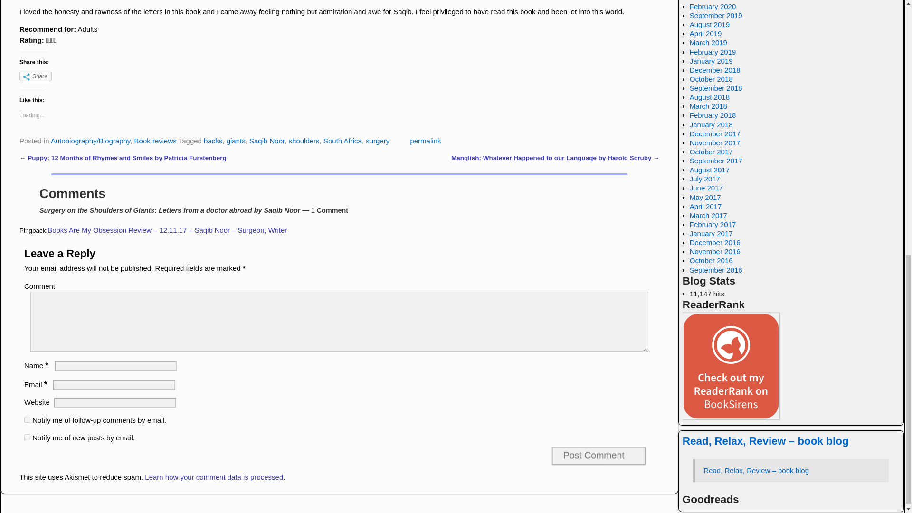 This screenshot has width=912, height=513. What do you see at coordinates (343, 141) in the screenshot?
I see `South Africa` at bounding box center [343, 141].